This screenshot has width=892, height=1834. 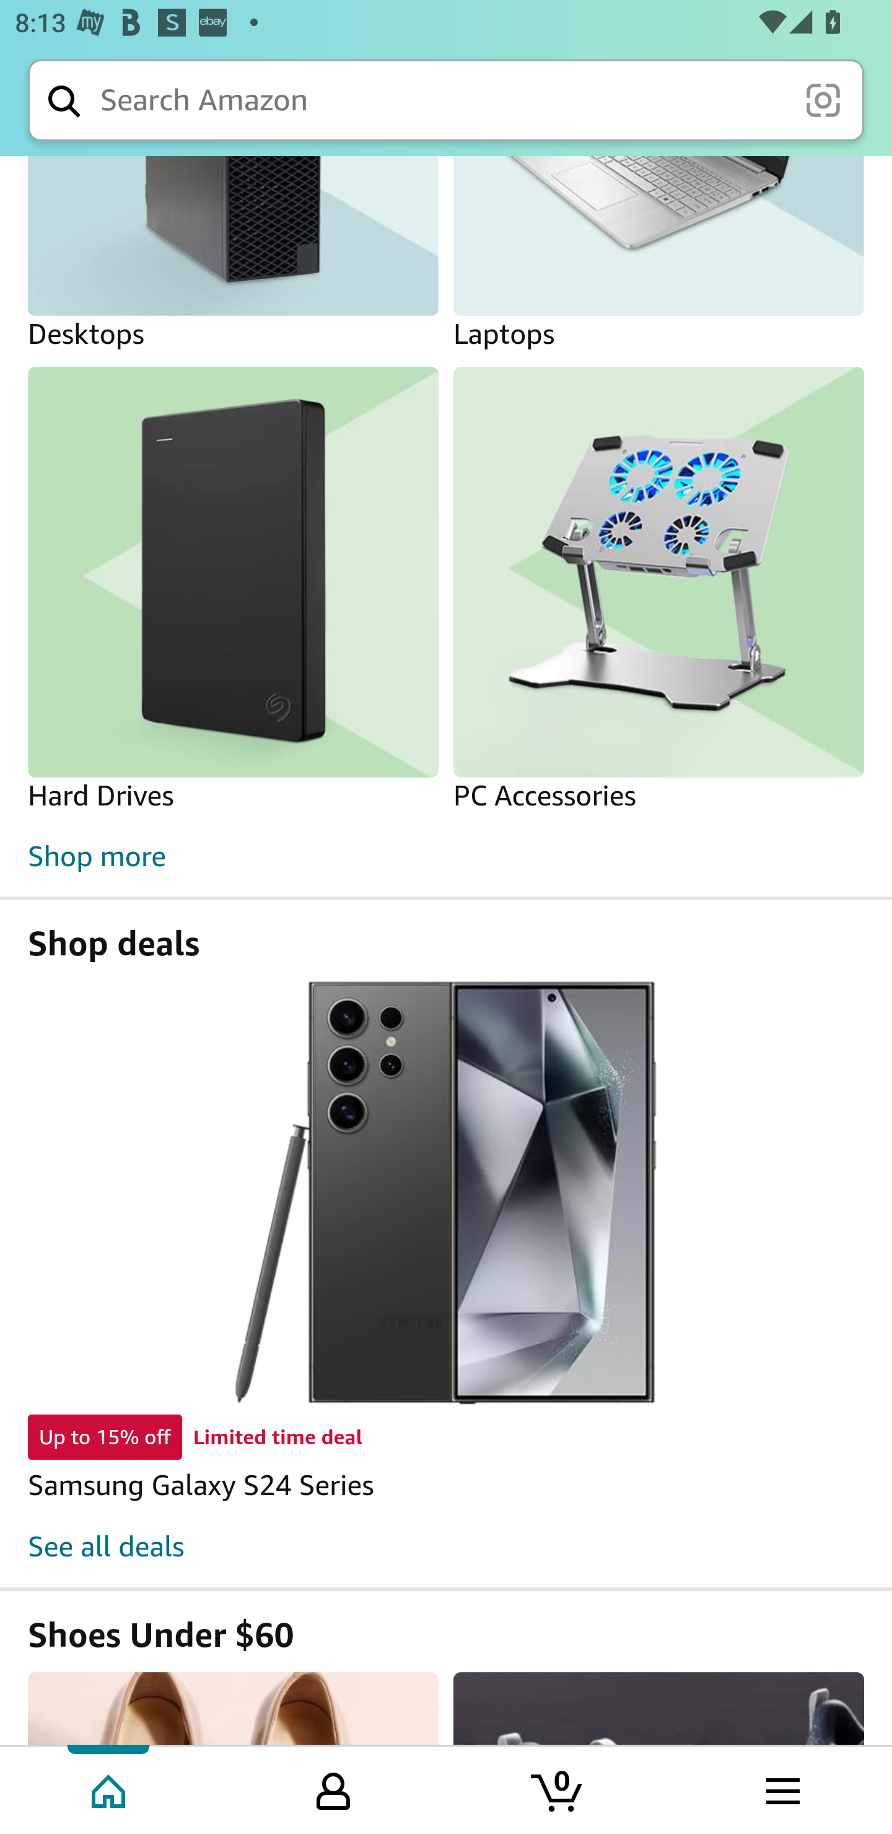 What do you see at coordinates (823, 99) in the screenshot?
I see `scan it` at bounding box center [823, 99].